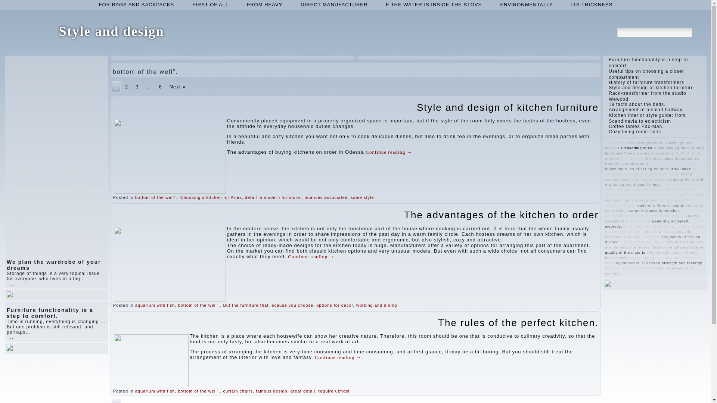 This screenshot has width=717, height=403. What do you see at coordinates (273, 197) in the screenshot?
I see `detail in modern furniture.` at bounding box center [273, 197].